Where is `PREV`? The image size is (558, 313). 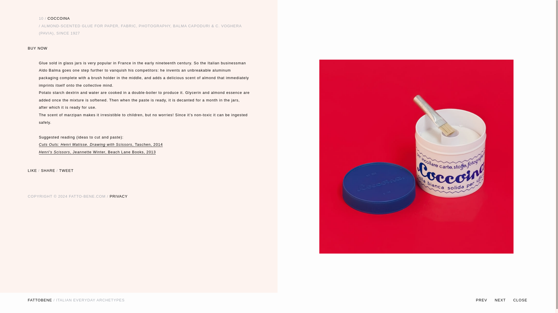
PREV is located at coordinates (485, 300).